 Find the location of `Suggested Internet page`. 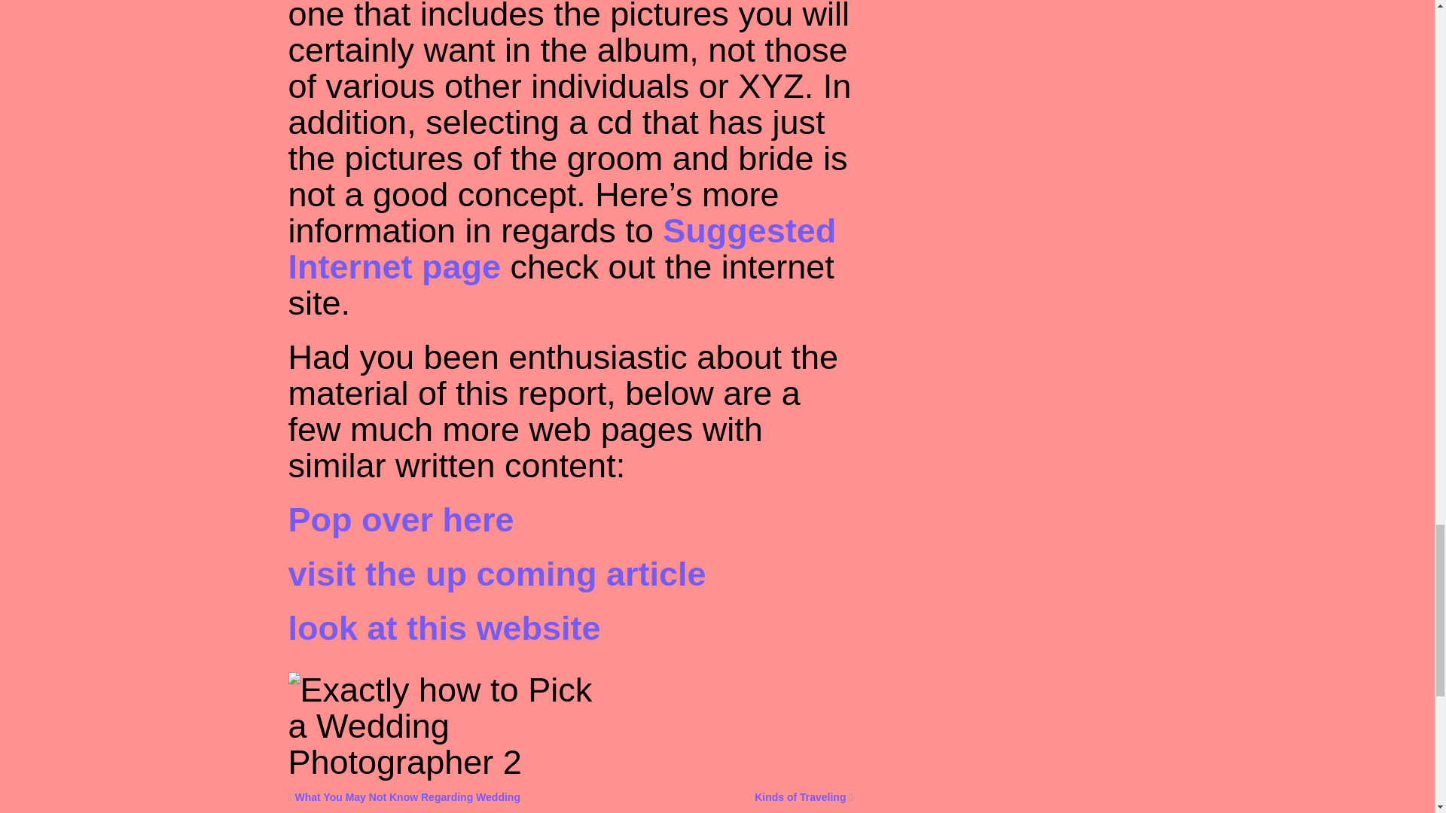

Suggested Internet page is located at coordinates (562, 248).